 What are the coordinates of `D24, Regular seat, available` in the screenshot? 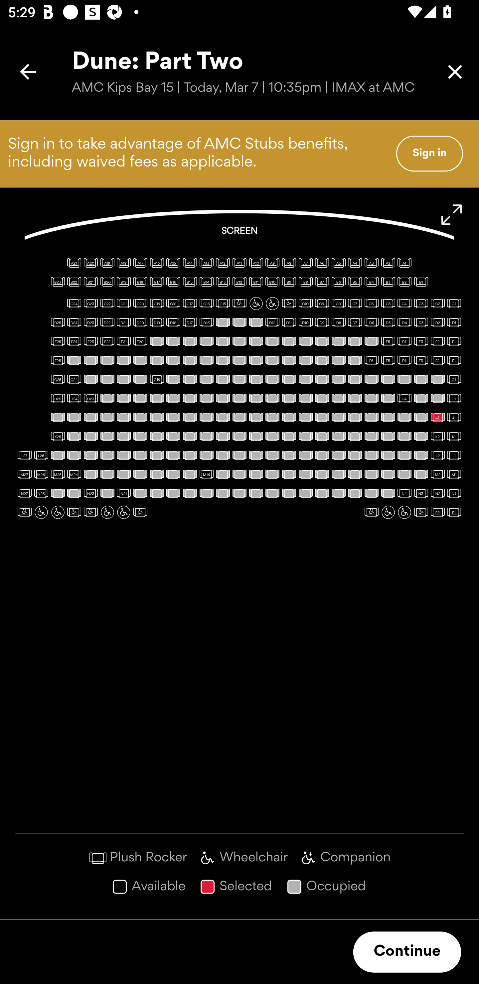 It's located at (74, 322).